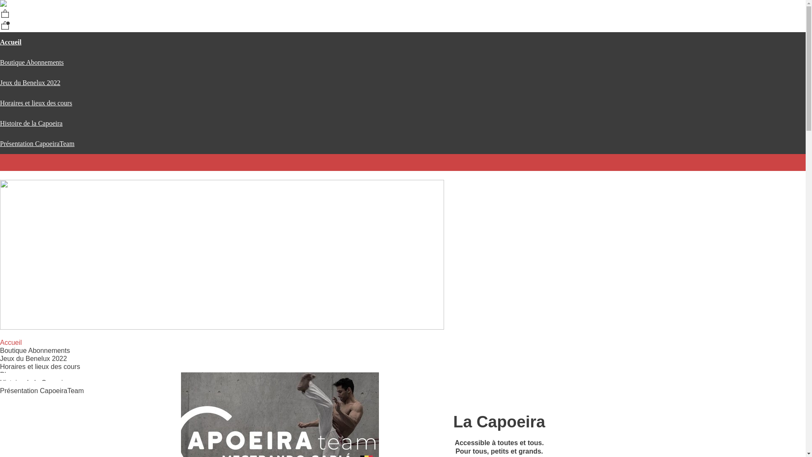  I want to click on Horaires et lieux des cours, so click(40, 366).